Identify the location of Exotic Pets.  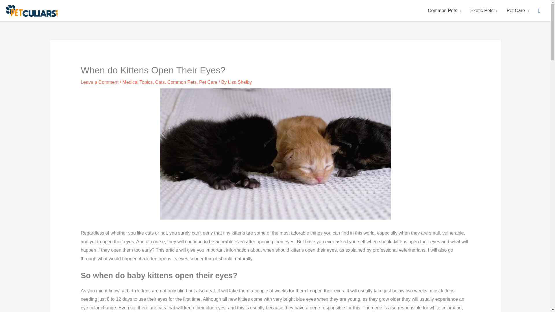
(484, 11).